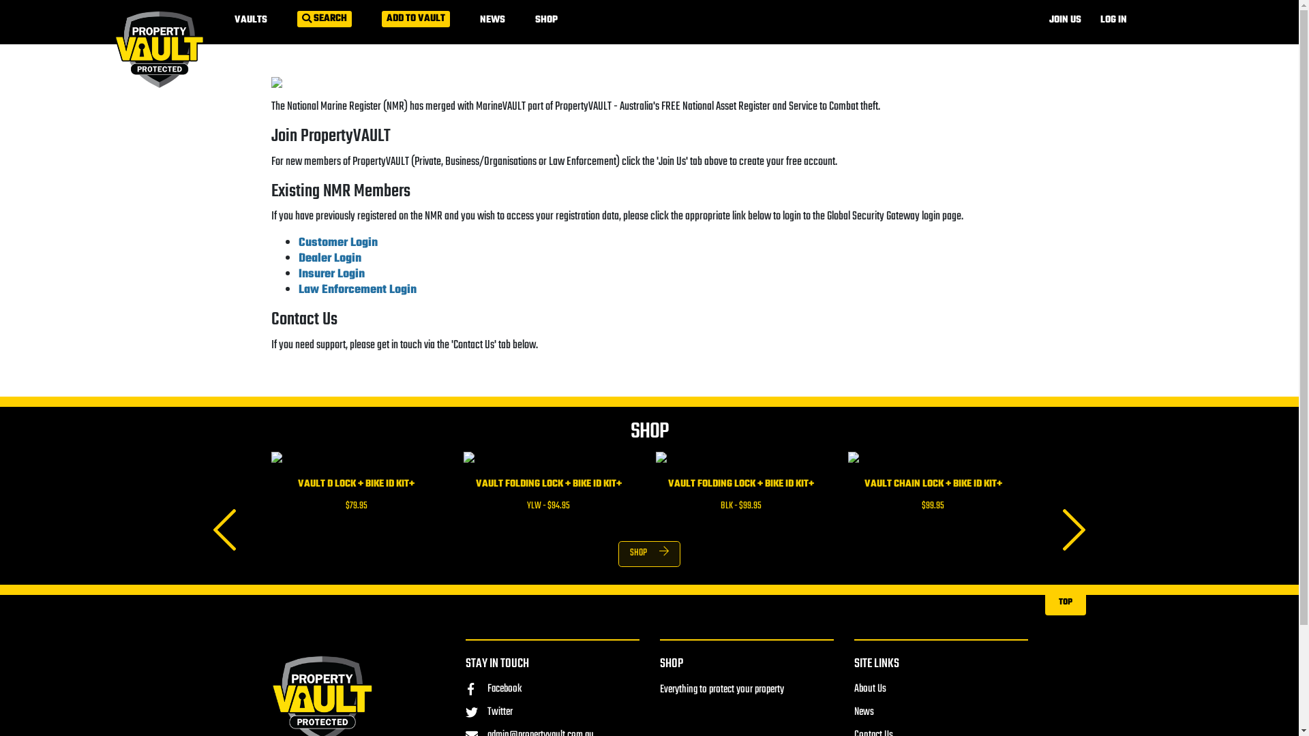  I want to click on SHOP, so click(649, 554).